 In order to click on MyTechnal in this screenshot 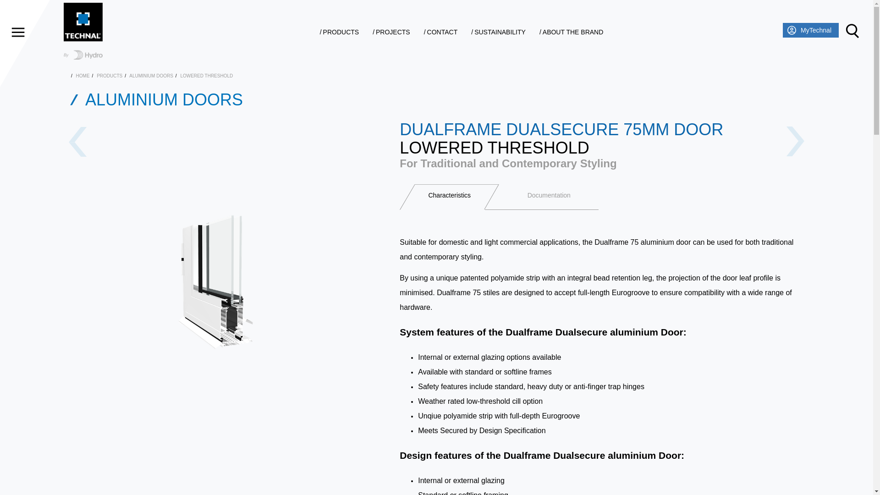, I will do `click(816, 30)`.